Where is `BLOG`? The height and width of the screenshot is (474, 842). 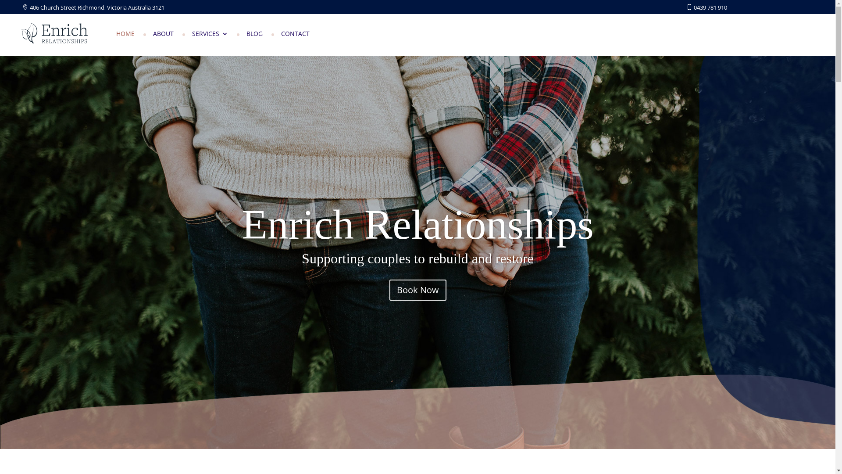
BLOG is located at coordinates (254, 36).